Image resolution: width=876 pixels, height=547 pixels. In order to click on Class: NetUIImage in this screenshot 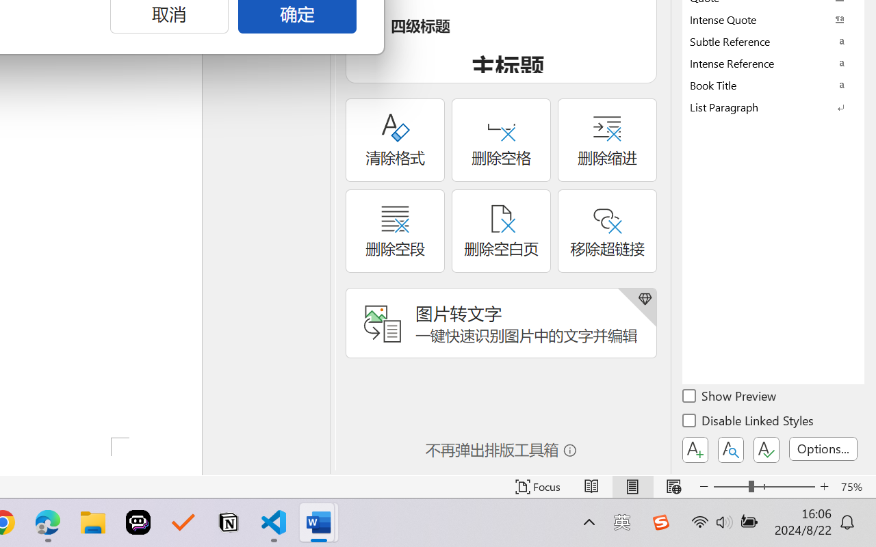, I will do `click(764, 107)`.